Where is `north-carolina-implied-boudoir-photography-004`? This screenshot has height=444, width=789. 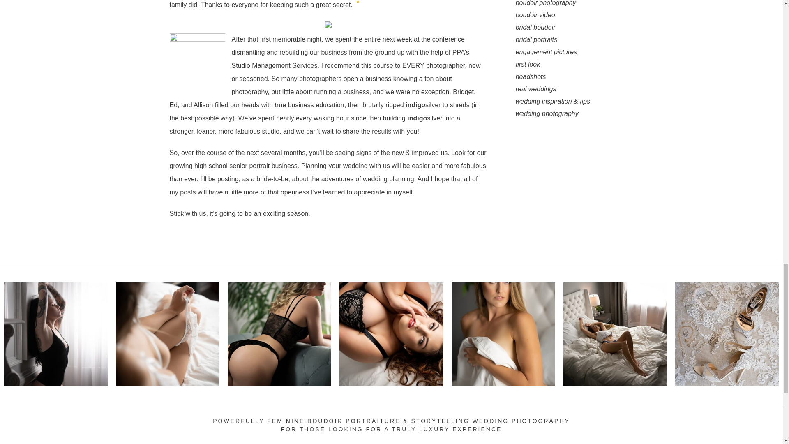 north-carolina-implied-boudoir-photography-004 is located at coordinates (503, 334).